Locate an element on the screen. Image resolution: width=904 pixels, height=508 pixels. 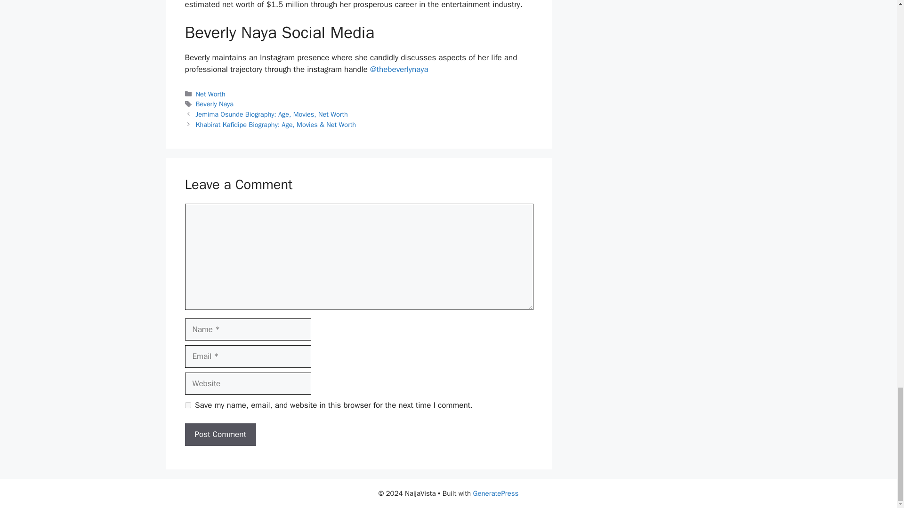
yes is located at coordinates (187, 405).